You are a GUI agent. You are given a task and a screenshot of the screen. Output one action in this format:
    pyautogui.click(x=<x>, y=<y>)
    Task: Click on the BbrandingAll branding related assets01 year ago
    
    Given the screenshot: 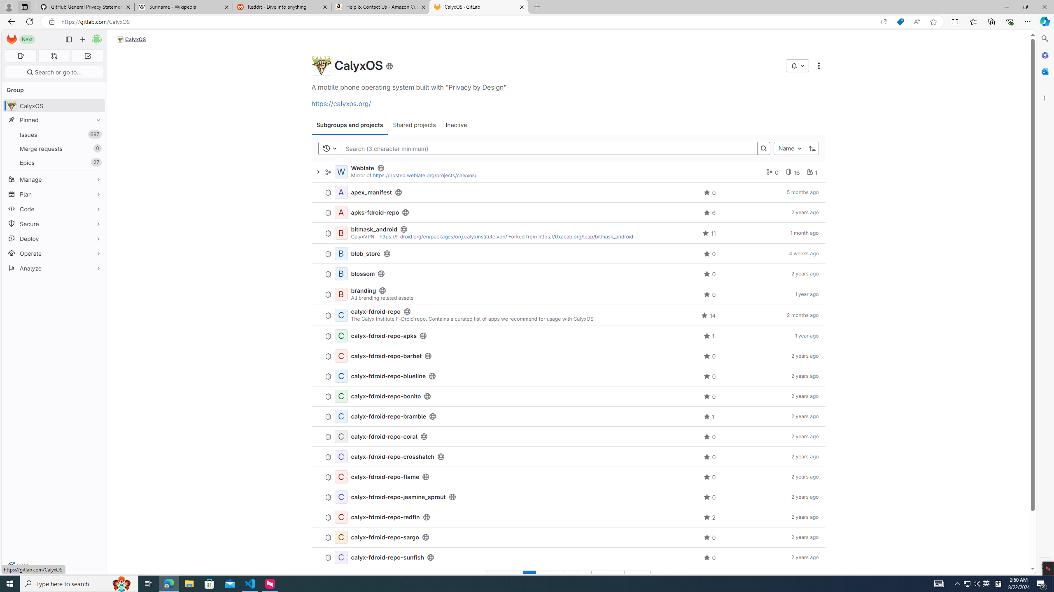 What is the action you would take?
    pyautogui.click(x=568, y=294)
    